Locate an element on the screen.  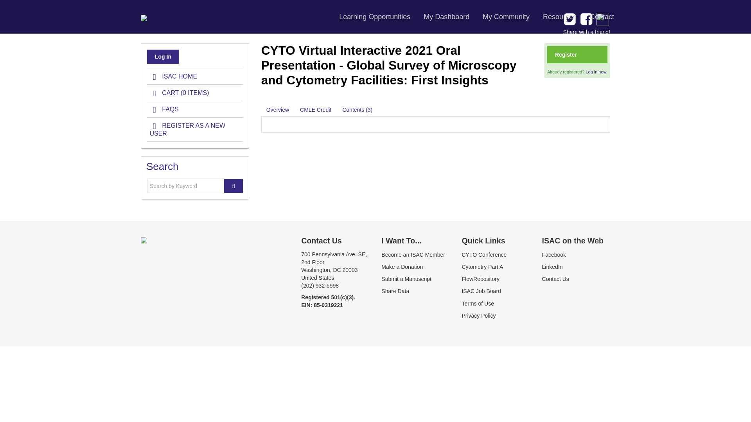
Log In is located at coordinates (163, 57).